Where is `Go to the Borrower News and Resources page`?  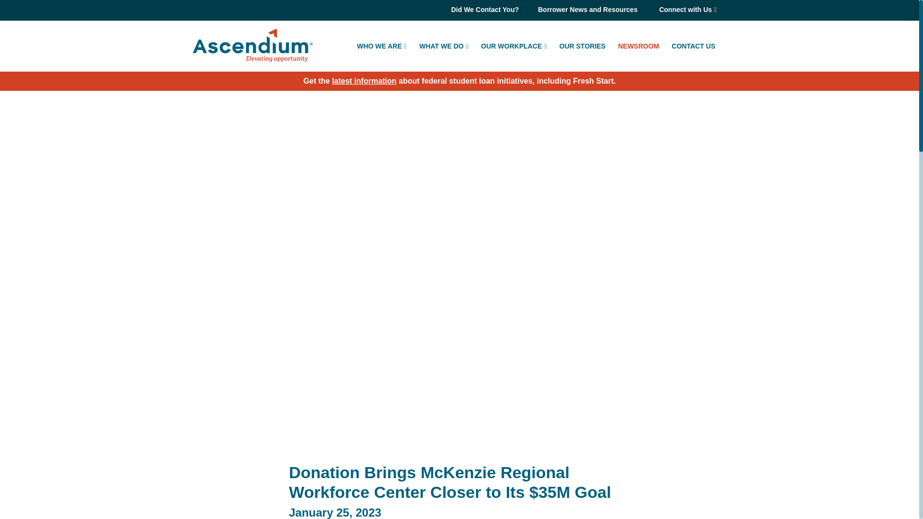
Go to the Borrower News and Resources page is located at coordinates (587, 10).